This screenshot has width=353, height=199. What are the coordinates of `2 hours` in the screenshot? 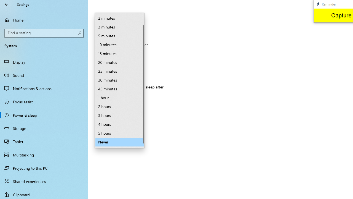 It's located at (120, 107).